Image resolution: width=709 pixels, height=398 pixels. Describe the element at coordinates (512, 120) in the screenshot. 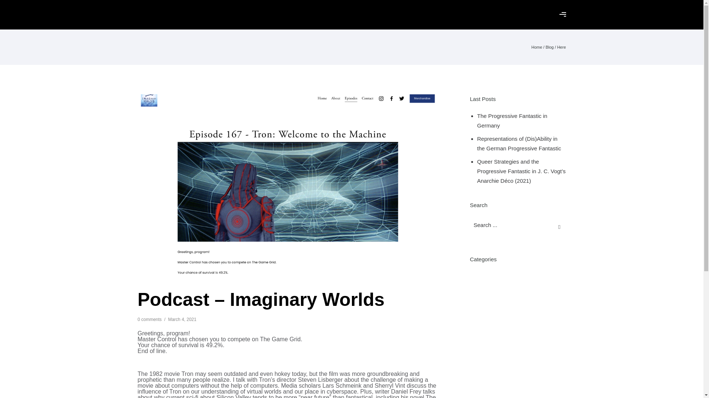

I see `The Progressive Fantastic in Germany` at that location.